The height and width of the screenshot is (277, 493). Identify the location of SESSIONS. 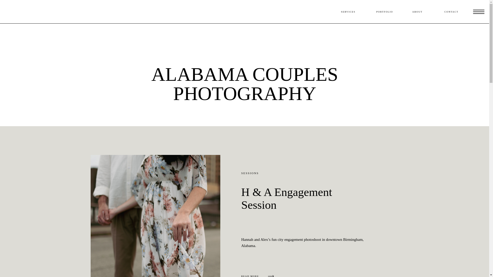
(250, 173).